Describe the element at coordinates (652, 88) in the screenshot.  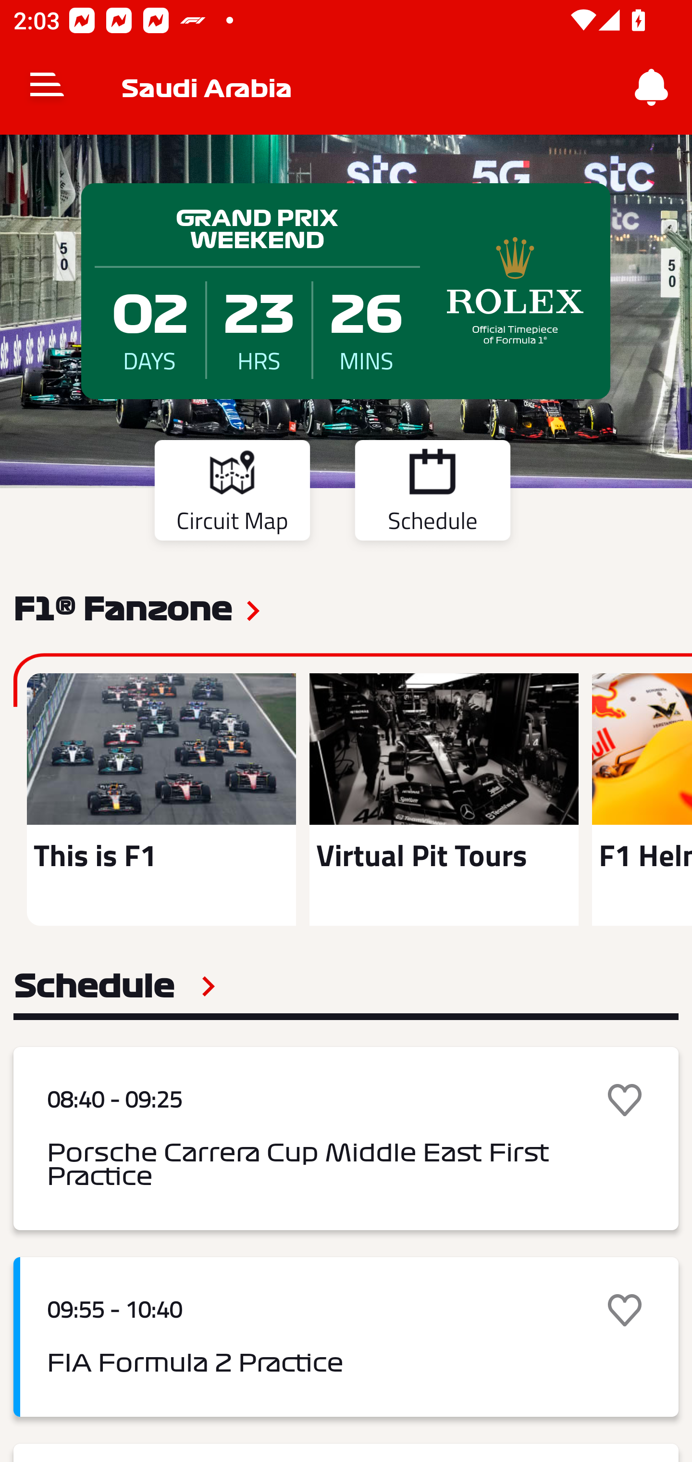
I see `Notifications` at that location.